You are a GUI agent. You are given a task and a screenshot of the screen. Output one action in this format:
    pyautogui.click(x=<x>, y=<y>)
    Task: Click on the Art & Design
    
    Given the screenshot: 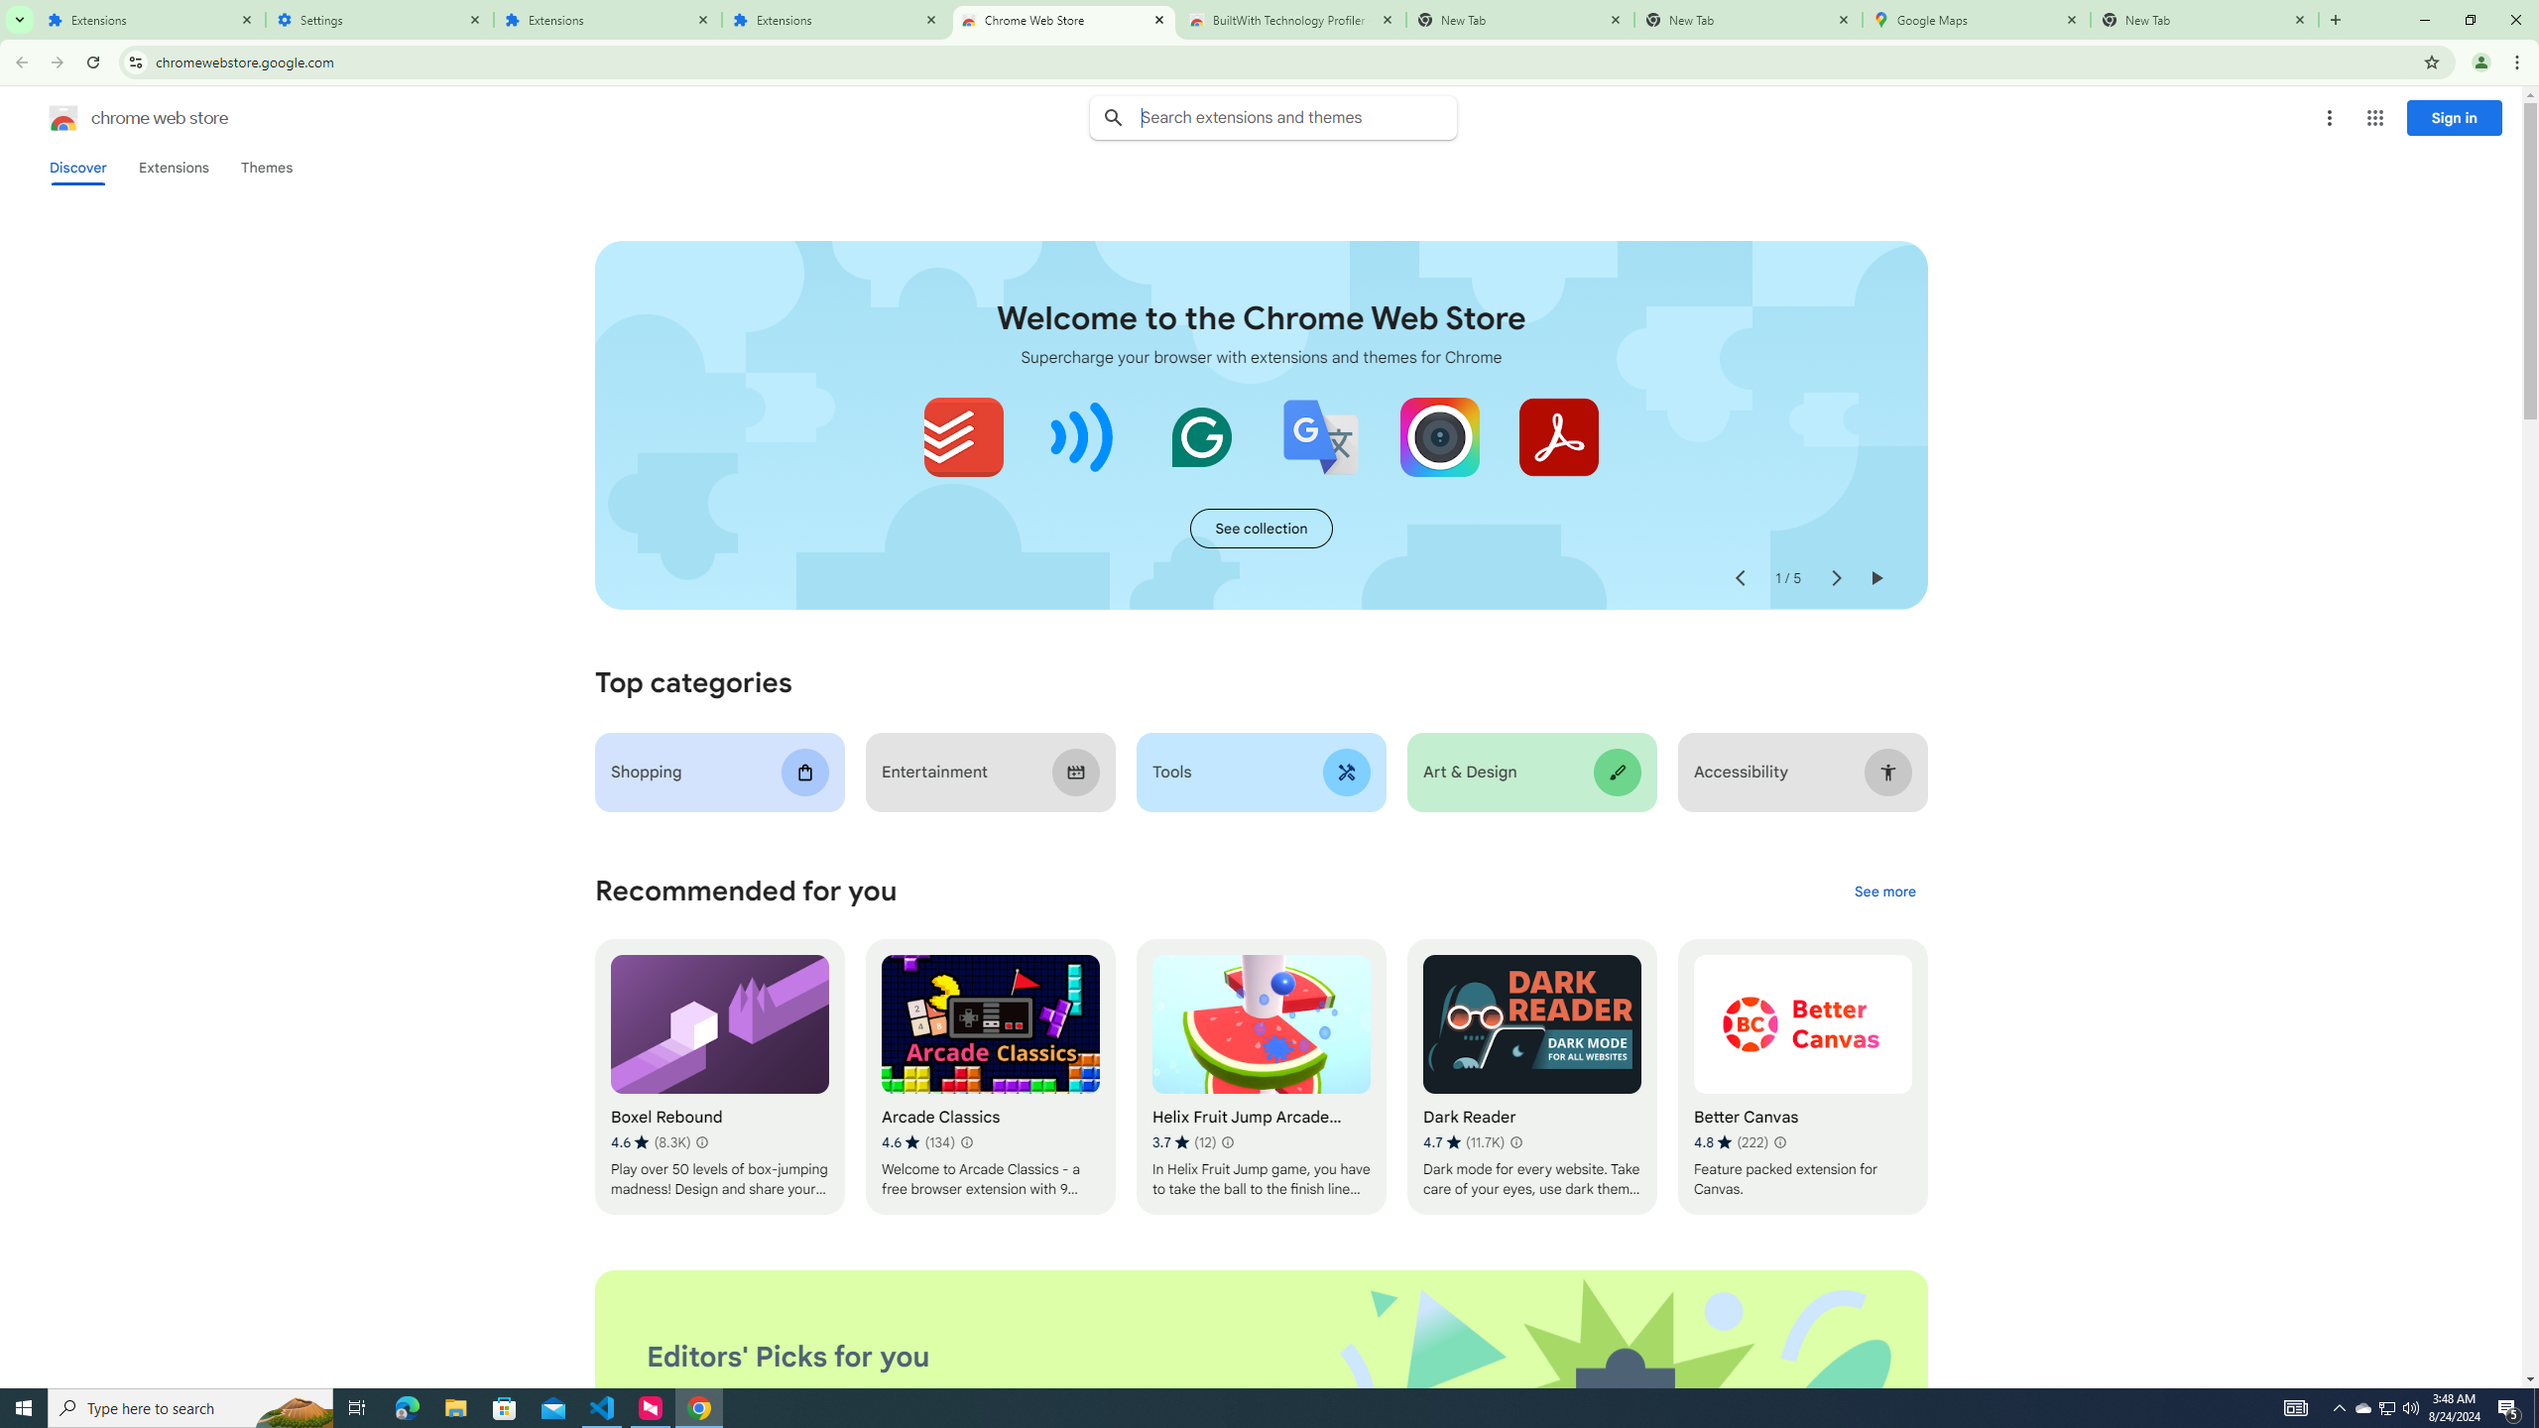 What is the action you would take?
    pyautogui.click(x=1531, y=772)
    